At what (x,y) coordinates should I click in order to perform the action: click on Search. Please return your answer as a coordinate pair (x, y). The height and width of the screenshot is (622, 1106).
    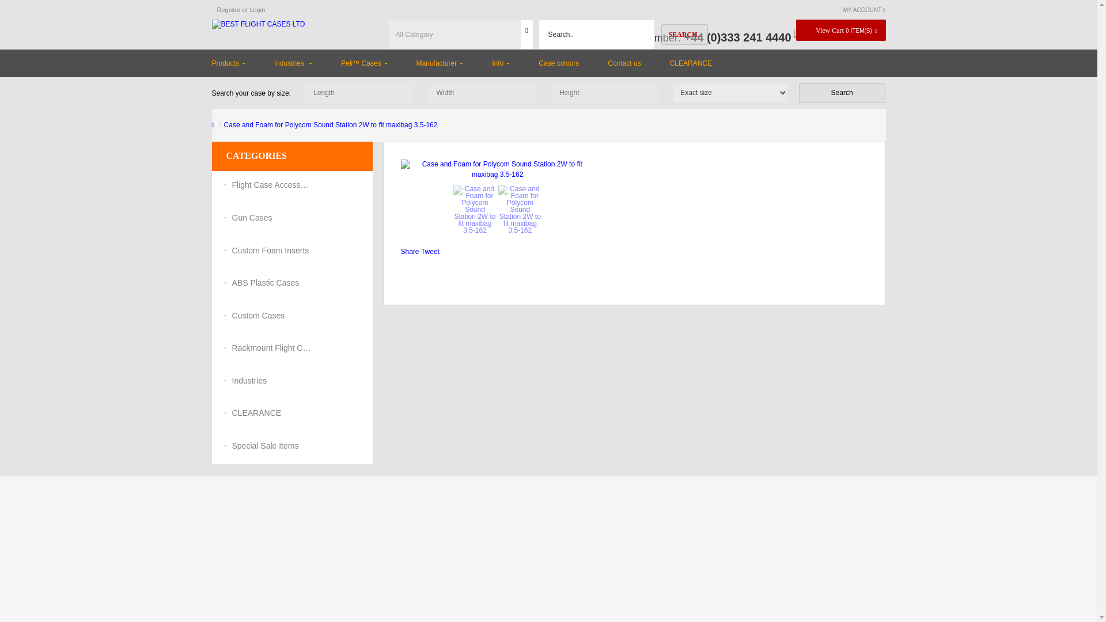
    Looking at the image, I should click on (842, 93).